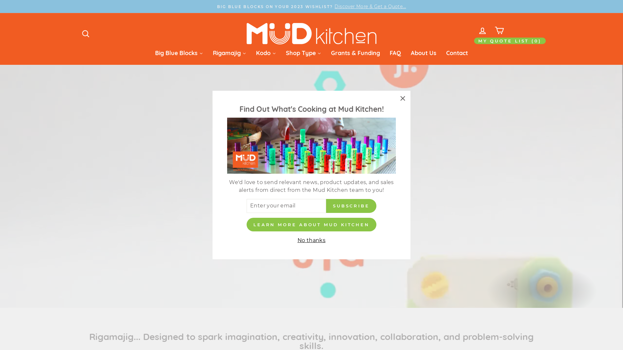 Image resolution: width=623 pixels, height=350 pixels. I want to click on "Close (esc)", so click(403, 99).